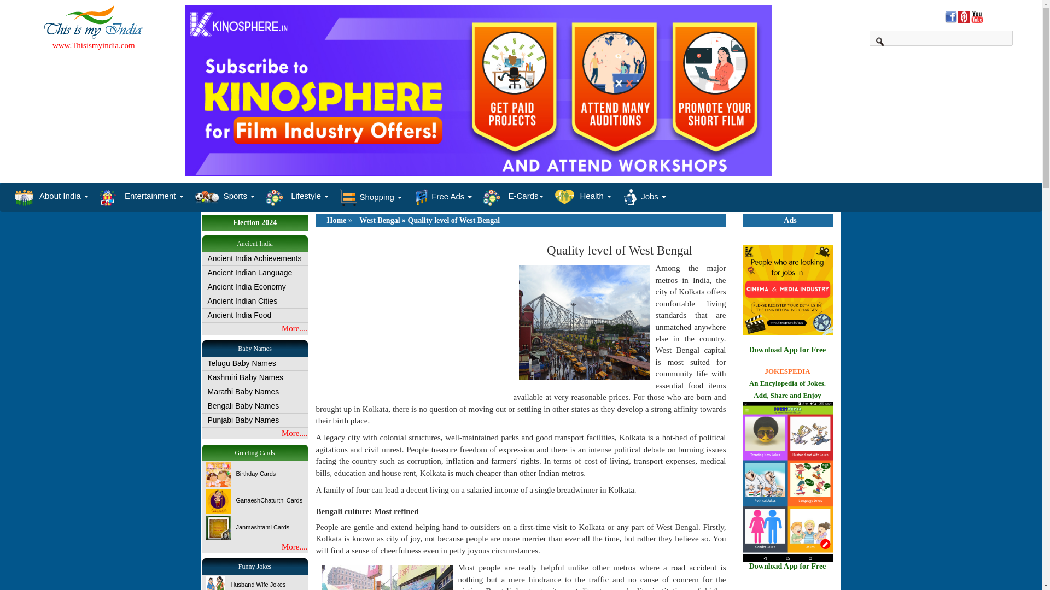 The image size is (1050, 590). I want to click on About India, so click(51, 196).